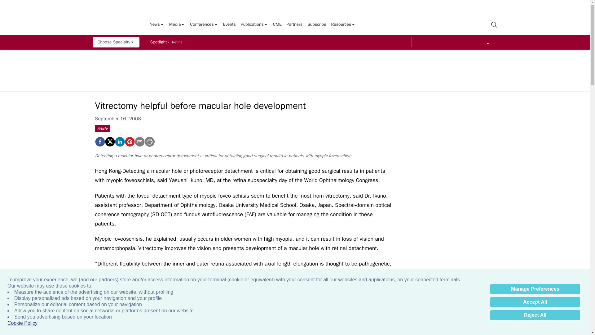  I want to click on Media, so click(177, 25).